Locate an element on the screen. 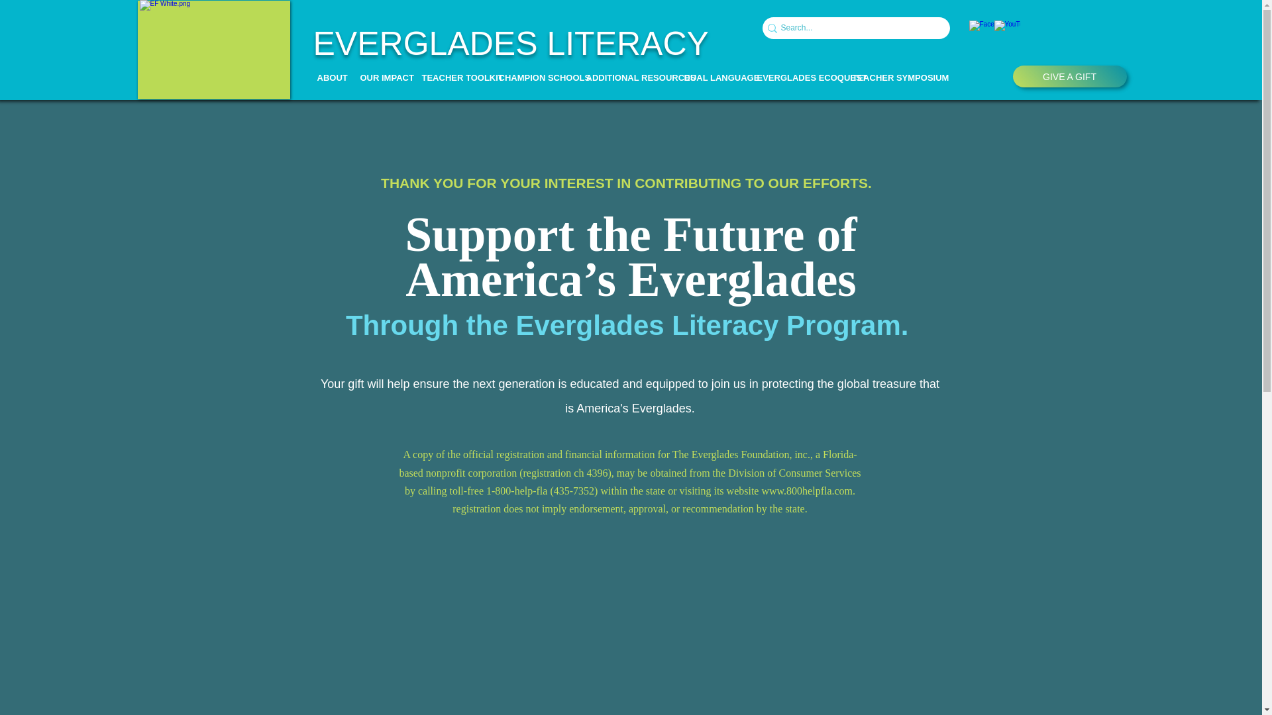 This screenshot has height=715, width=1272. EVERGLADES ECOQUEST is located at coordinates (795, 78).